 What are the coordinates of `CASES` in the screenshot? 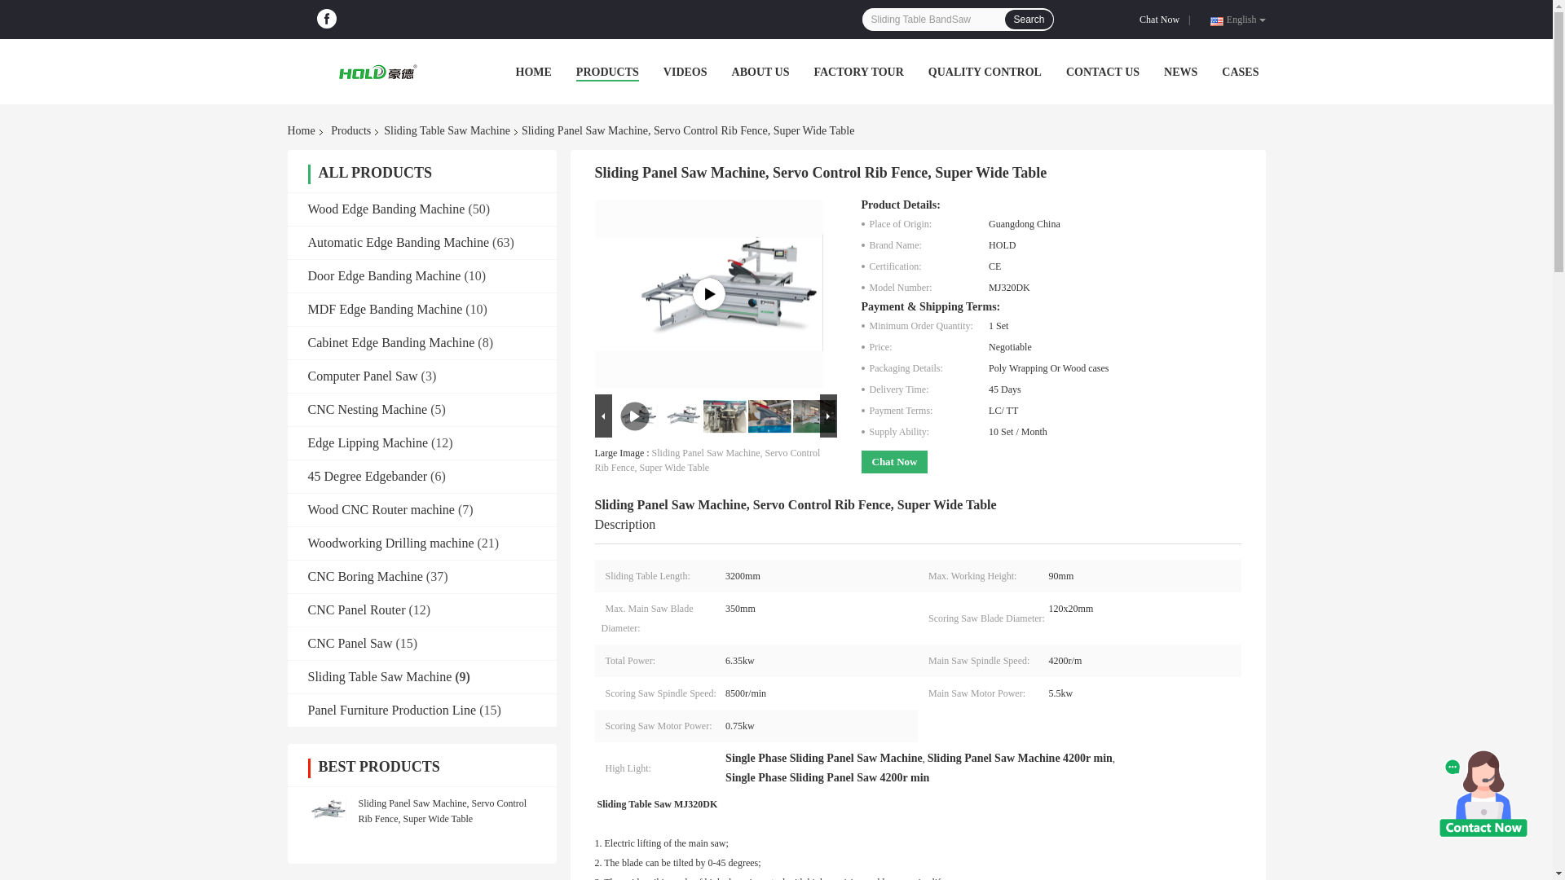 It's located at (1240, 72).